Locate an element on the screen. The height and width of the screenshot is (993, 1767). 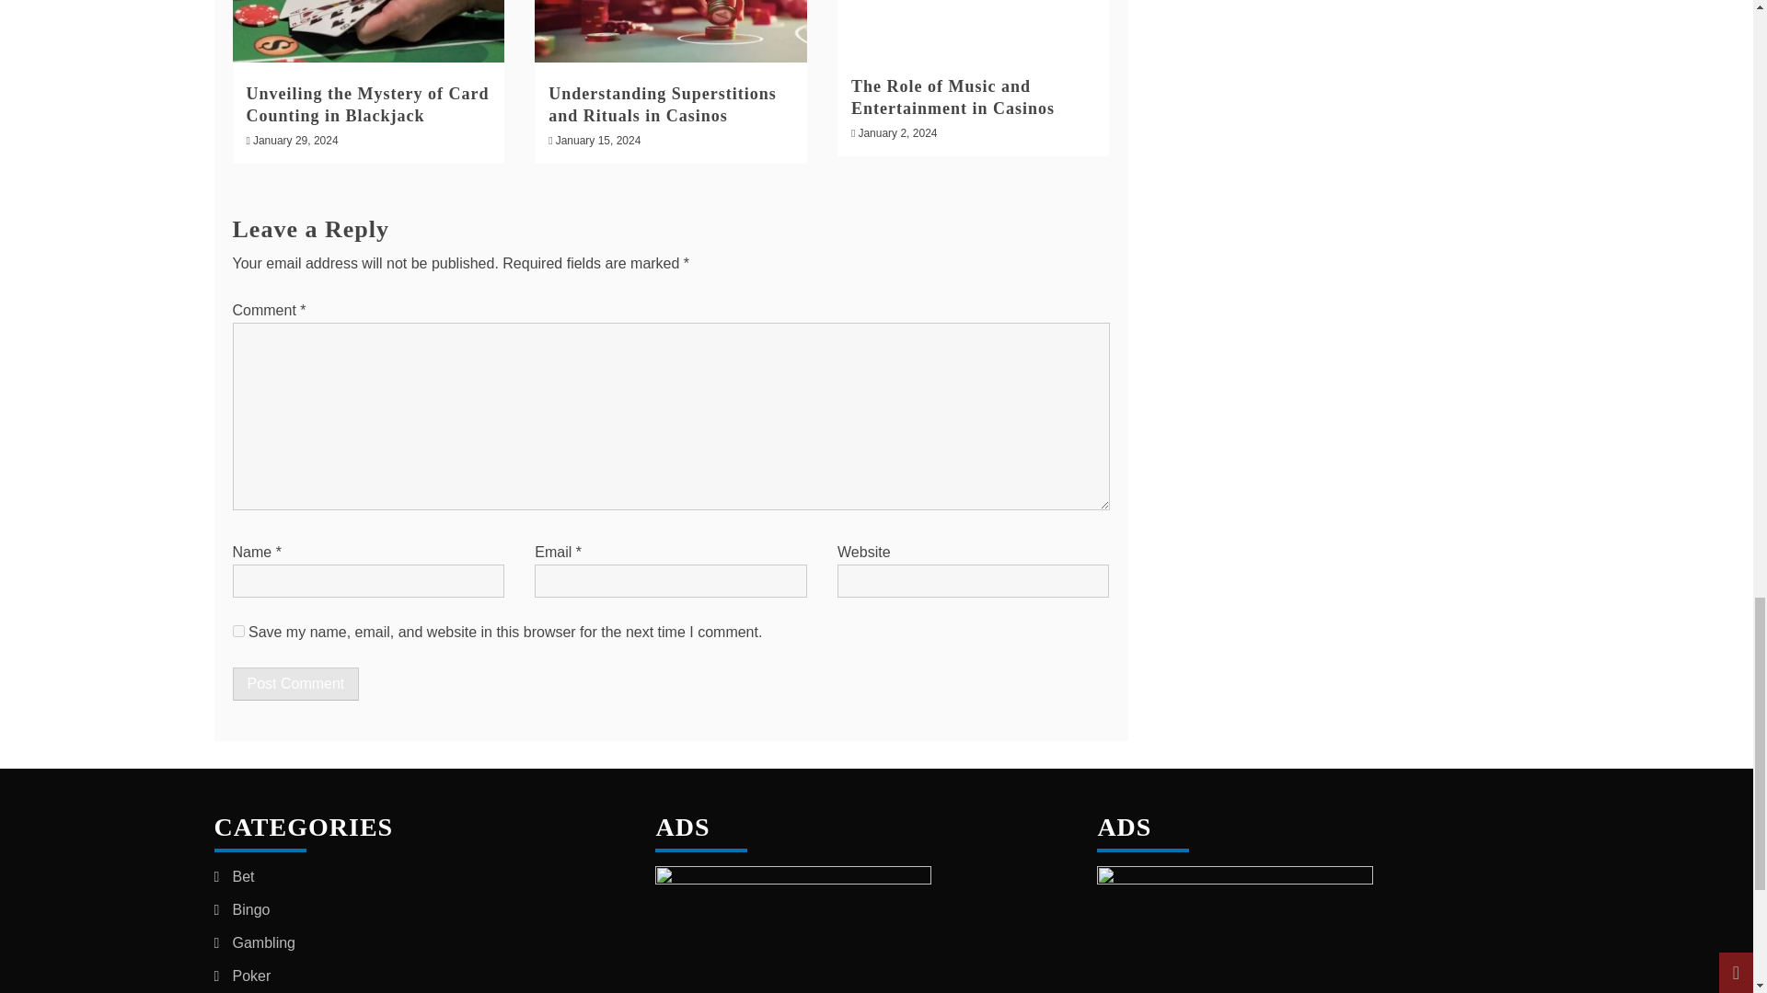
Unveiling the Mystery of Card Counting in Blackjack is located at coordinates (368, 104).